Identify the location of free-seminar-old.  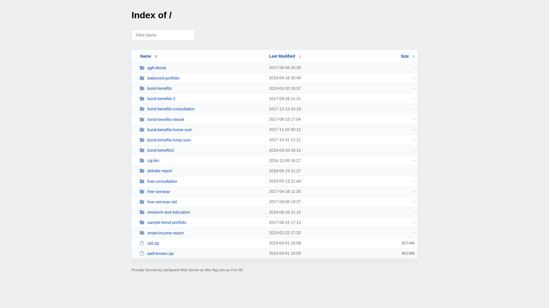
(202, 202).